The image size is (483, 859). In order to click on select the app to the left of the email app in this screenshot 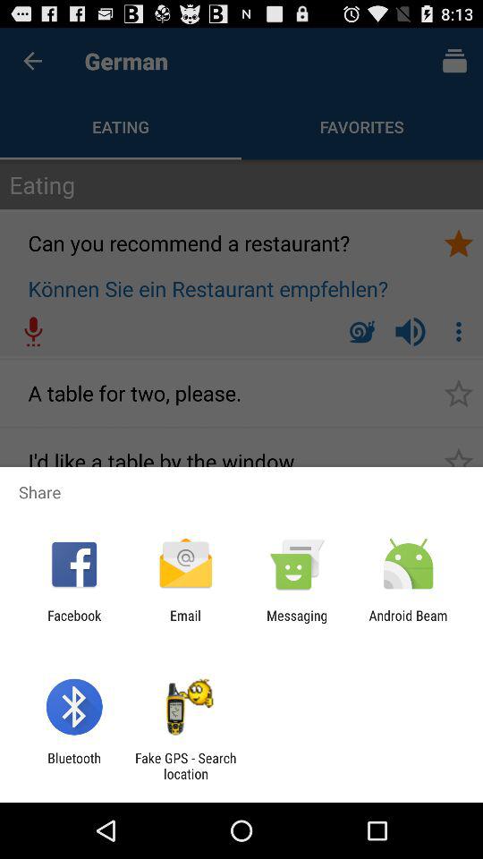, I will do `click(74, 623)`.